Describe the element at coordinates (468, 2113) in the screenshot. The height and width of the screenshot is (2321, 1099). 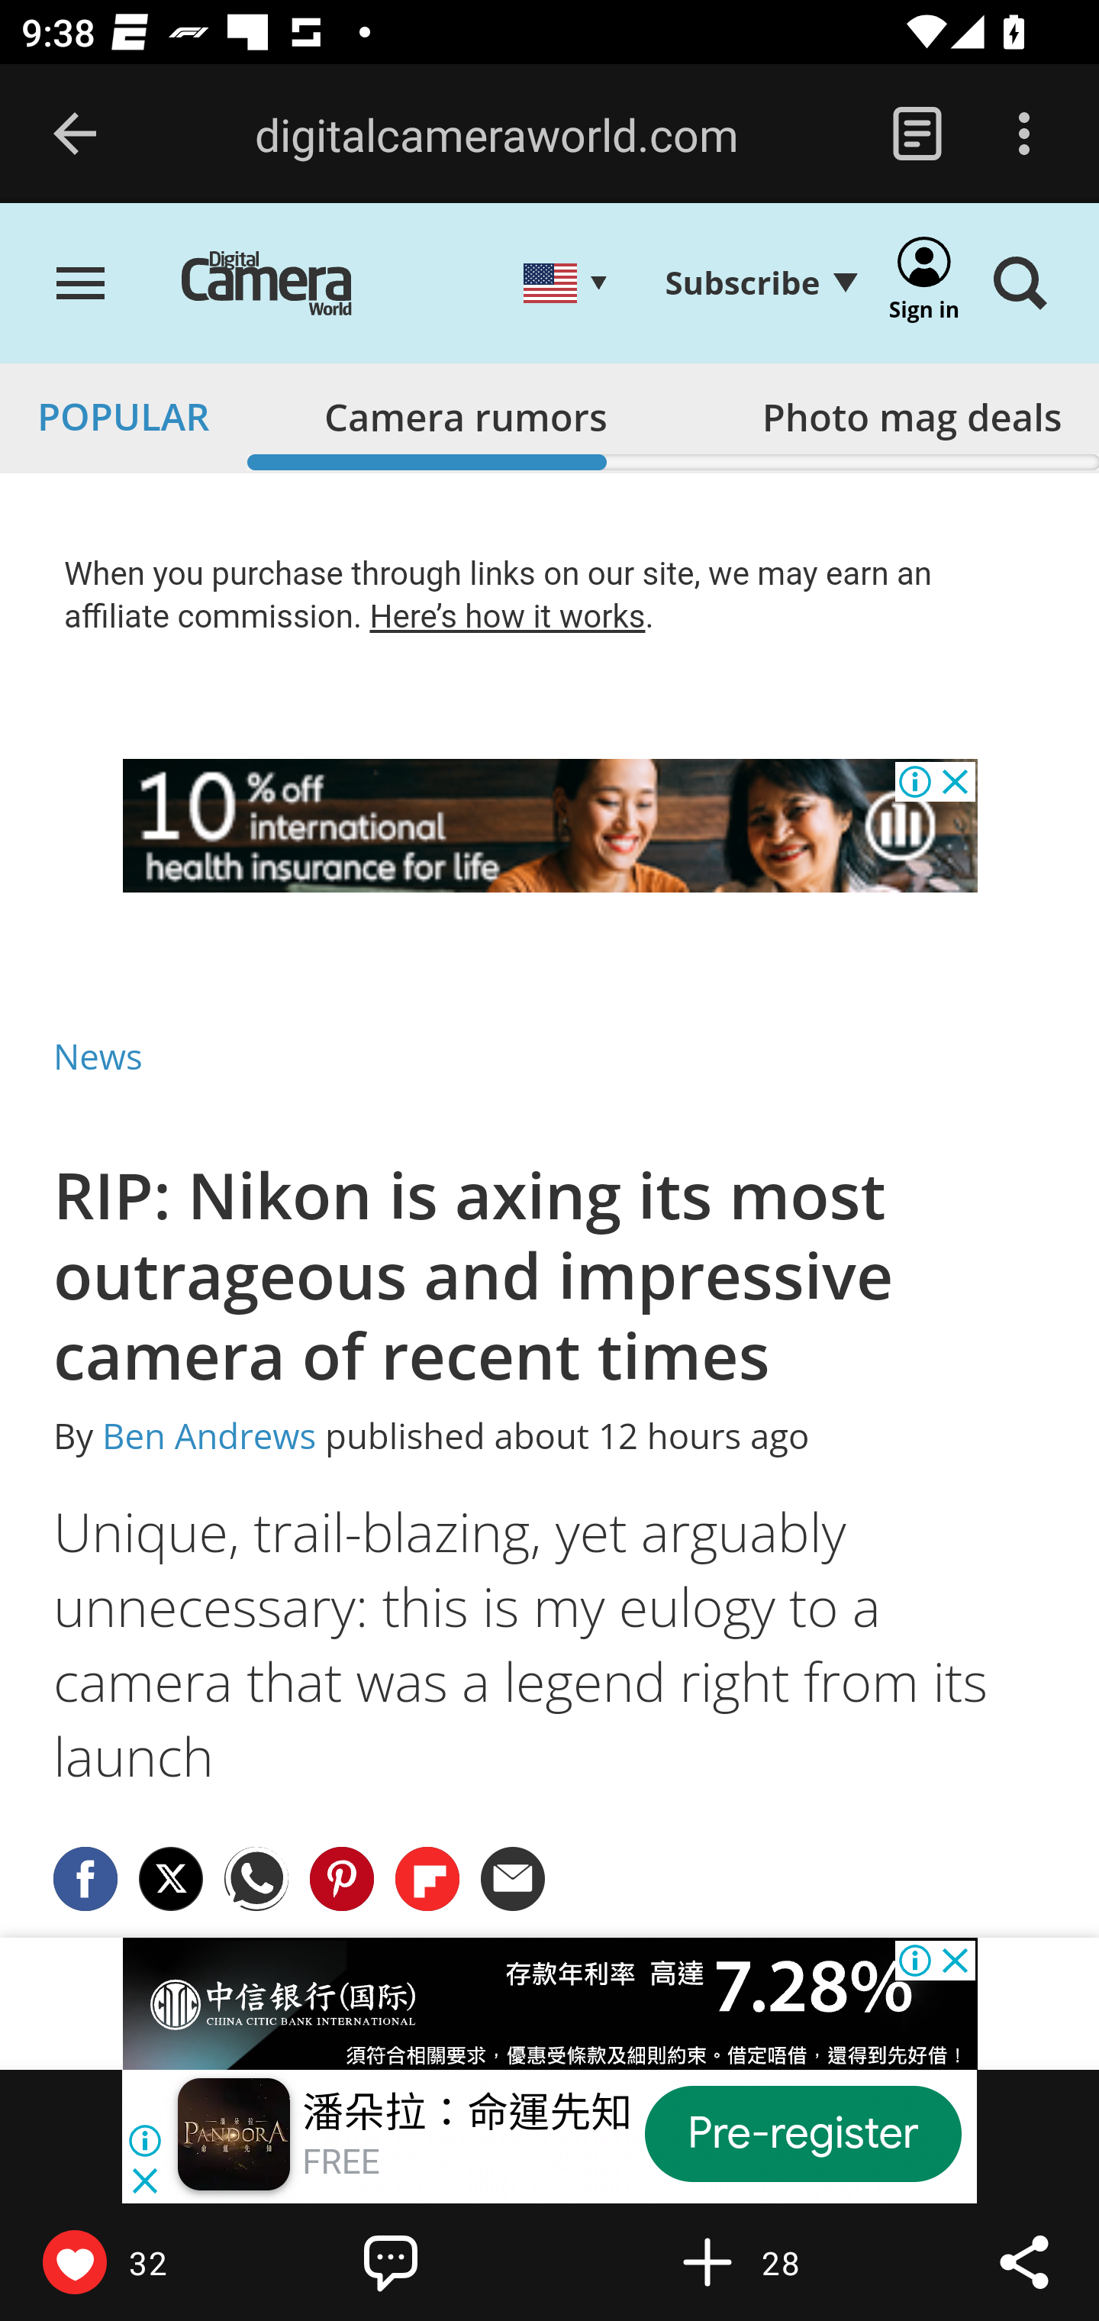
I see `潘朵拉：命運先知` at that location.